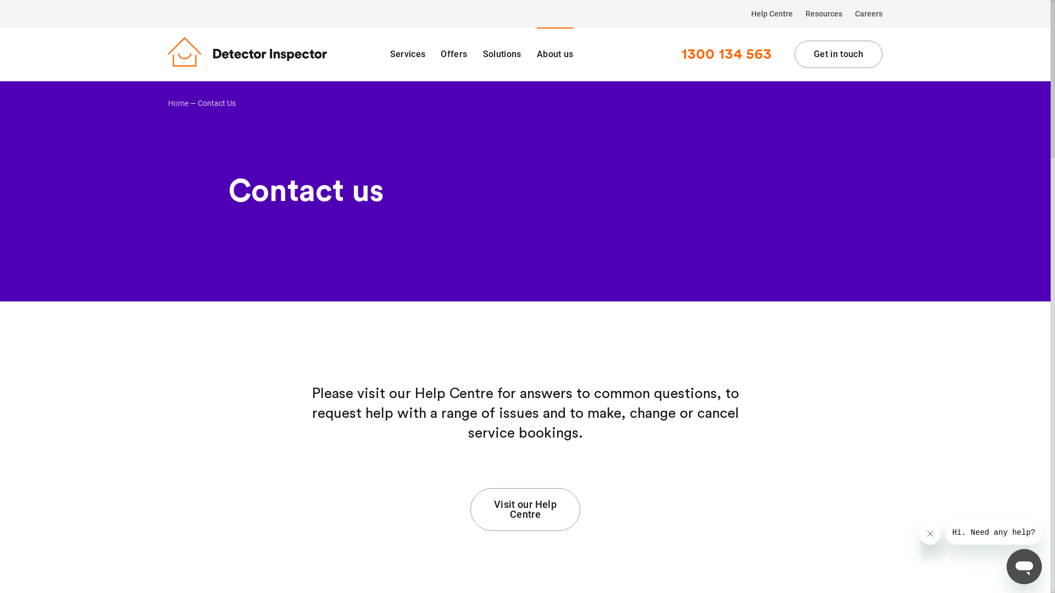  I want to click on Close message, so click(930, 534).